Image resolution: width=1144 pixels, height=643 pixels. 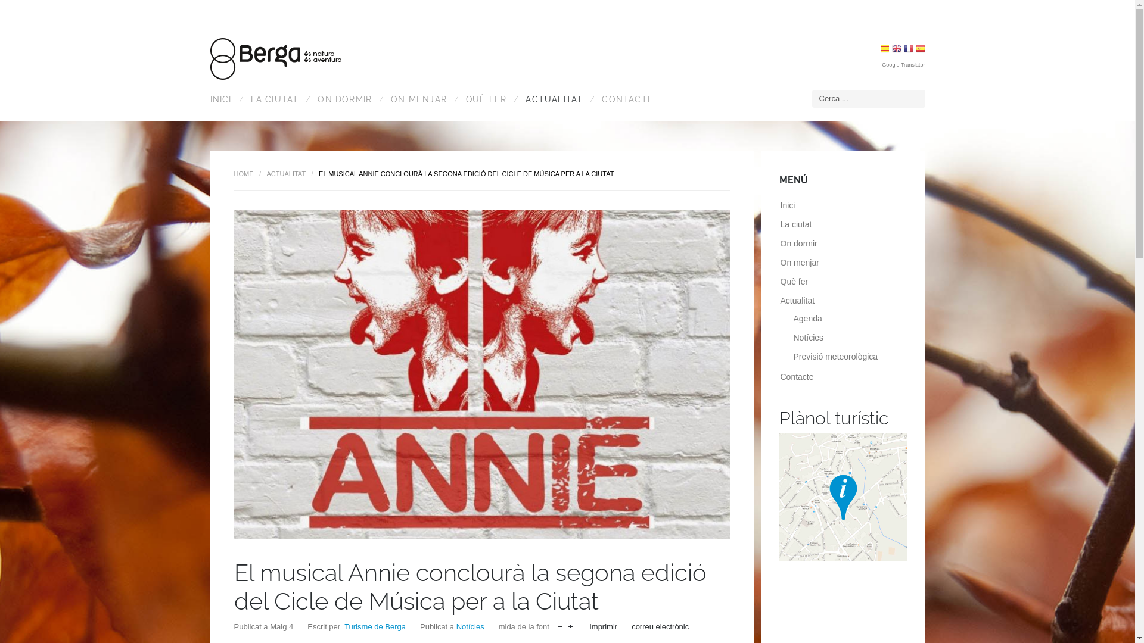 What do you see at coordinates (897, 50) in the screenshot?
I see `English` at bounding box center [897, 50].